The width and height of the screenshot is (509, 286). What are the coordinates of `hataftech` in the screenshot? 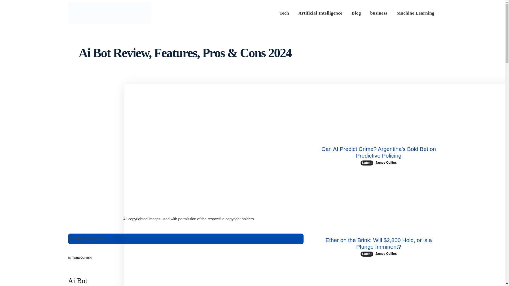 It's located at (109, 13).